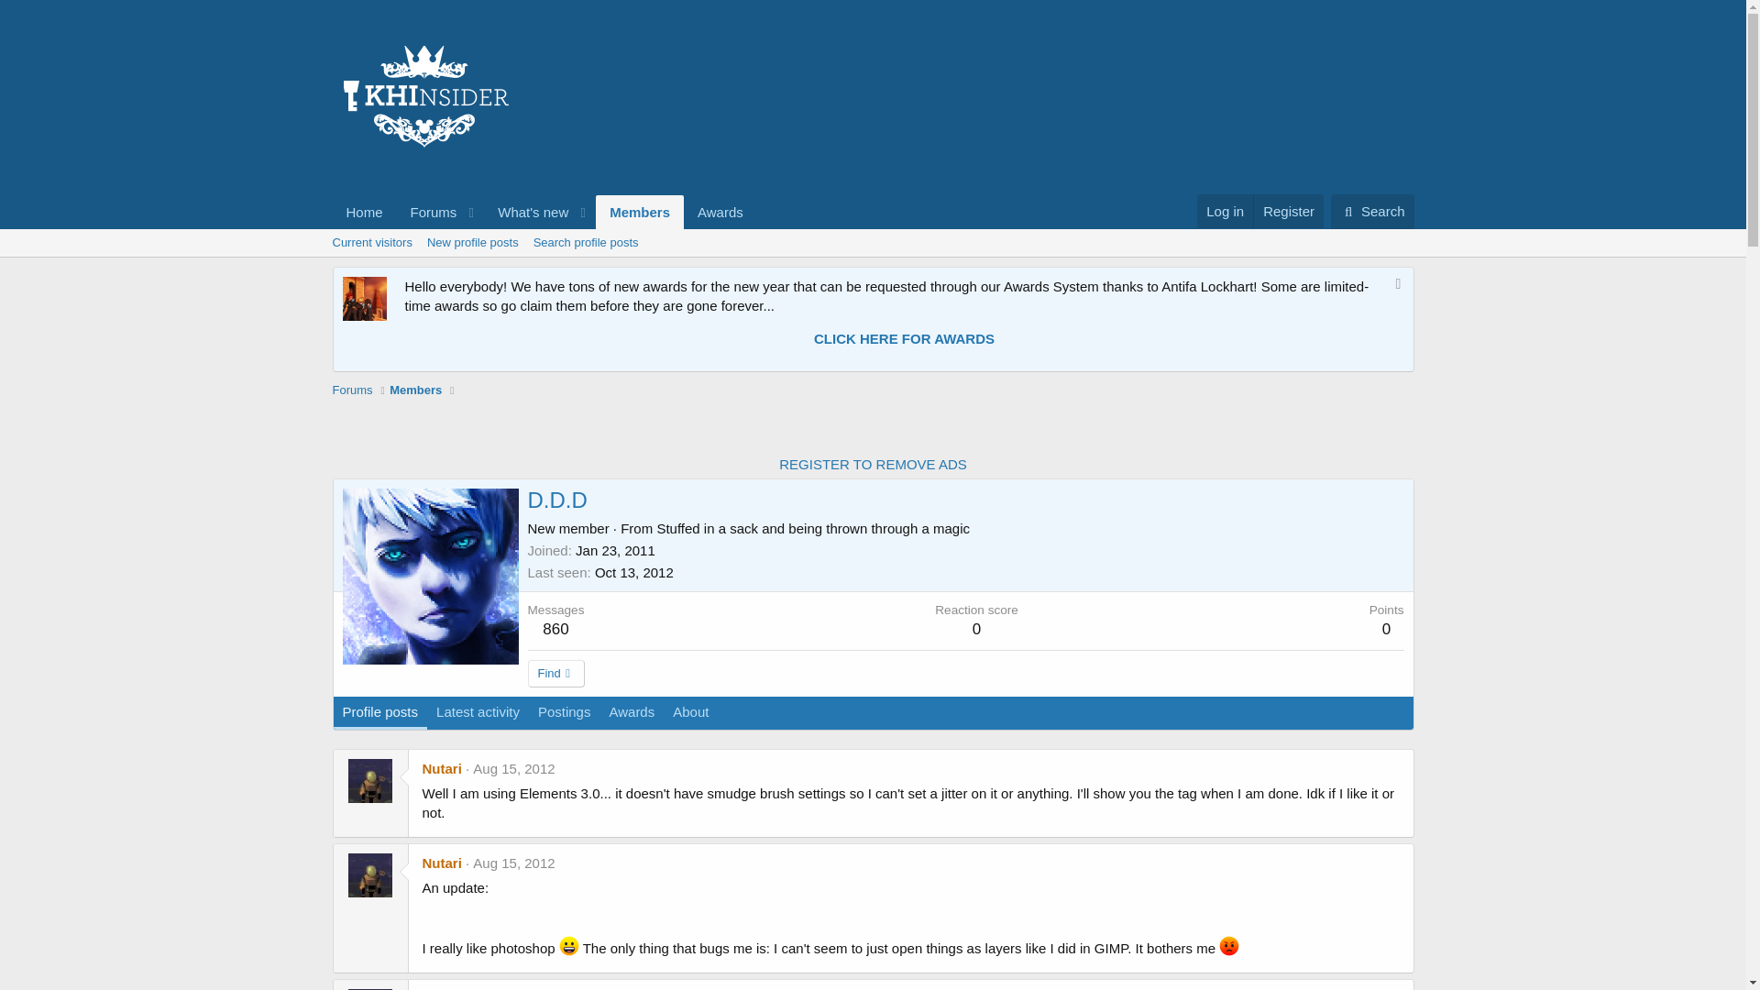 This screenshot has height=990, width=1760. What do you see at coordinates (513, 768) in the screenshot?
I see `Search` at bounding box center [513, 768].